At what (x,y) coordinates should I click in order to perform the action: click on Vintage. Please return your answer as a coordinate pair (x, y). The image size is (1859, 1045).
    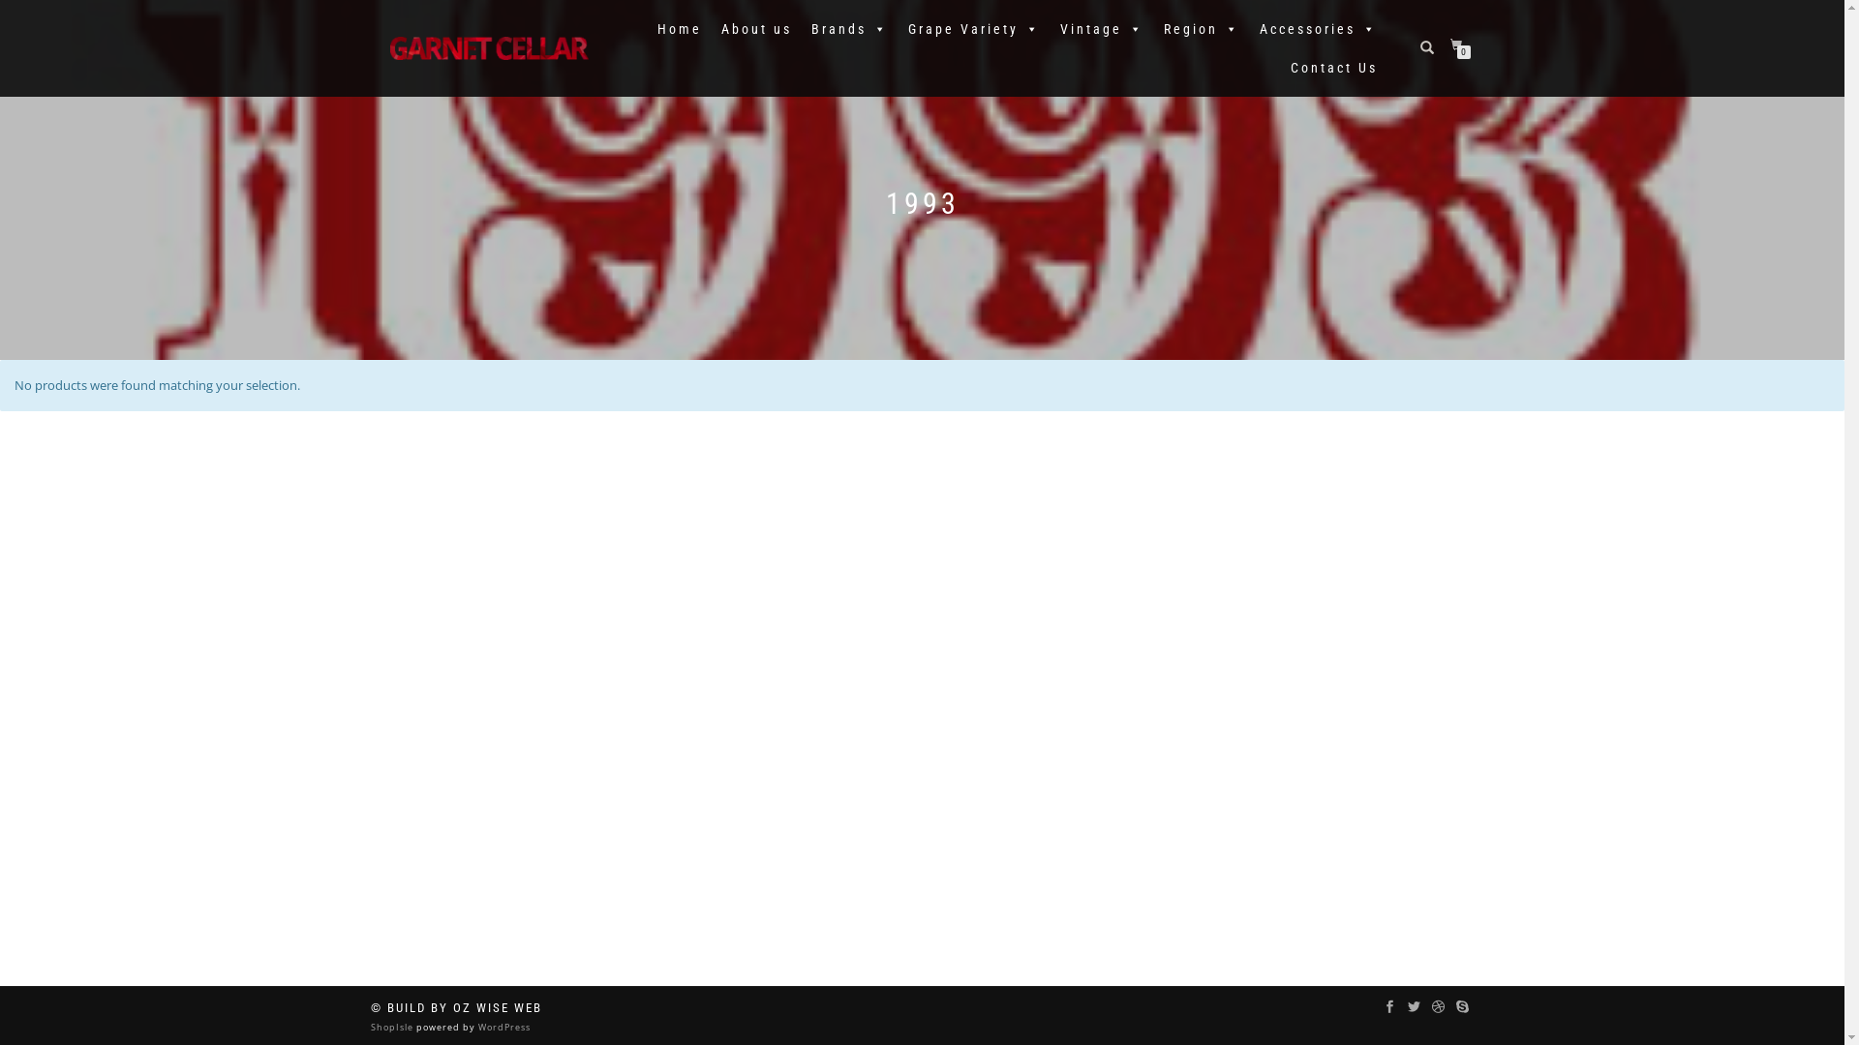
    Looking at the image, I should click on (1102, 29).